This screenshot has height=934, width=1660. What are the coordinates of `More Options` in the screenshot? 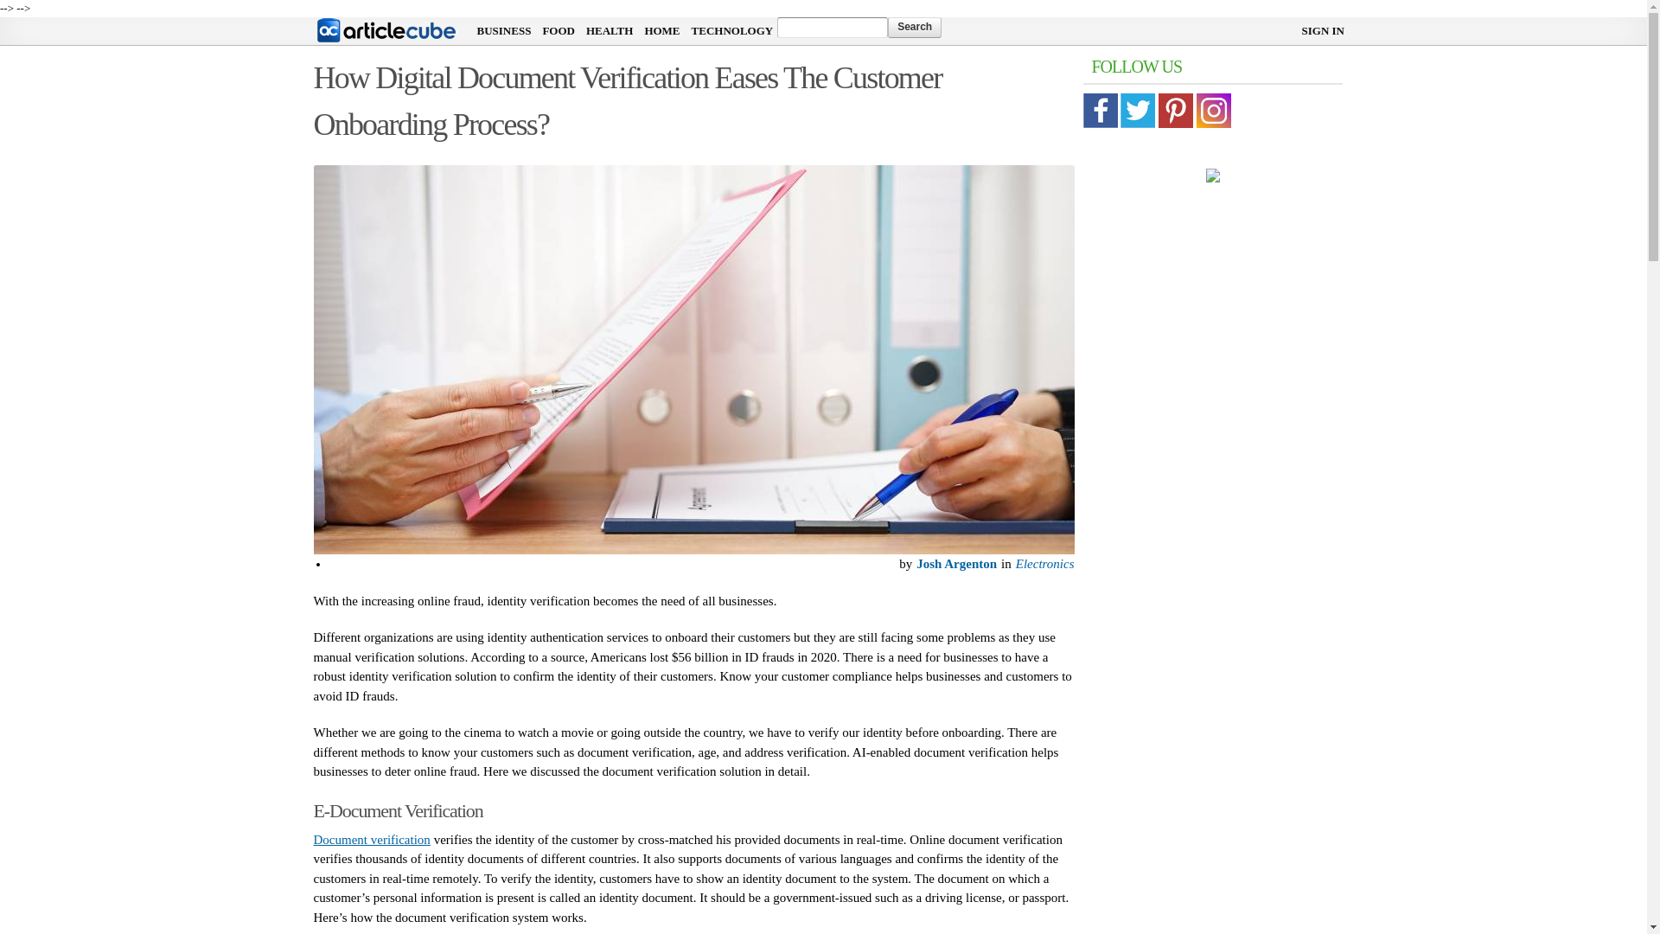 It's located at (701, 564).